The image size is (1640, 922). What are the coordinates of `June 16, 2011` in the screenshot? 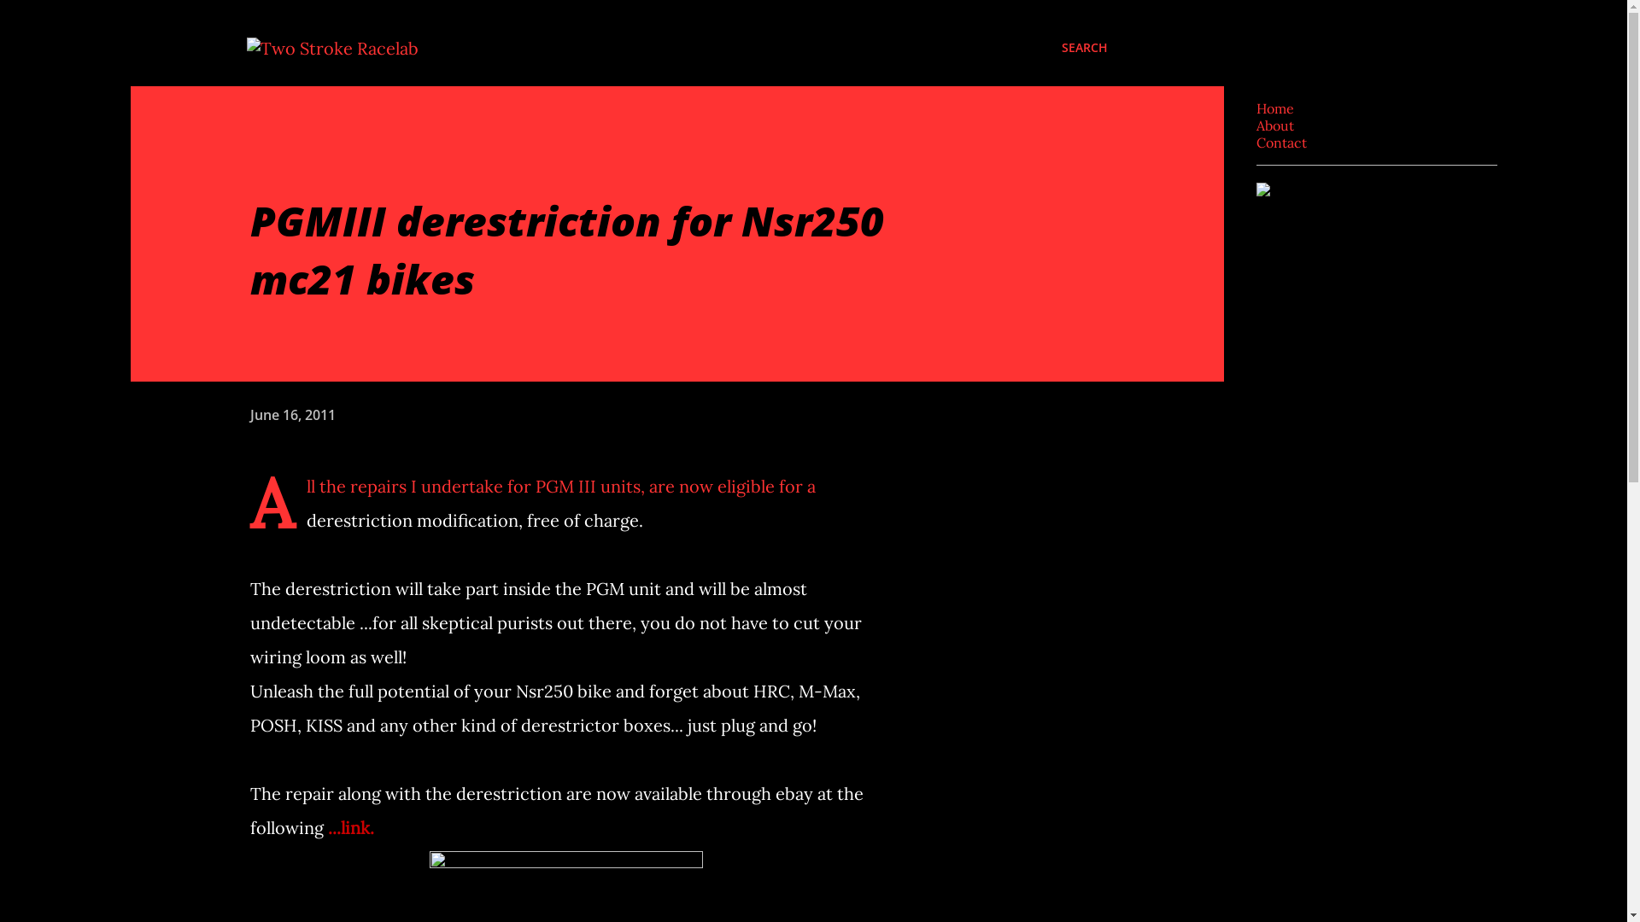 It's located at (292, 414).